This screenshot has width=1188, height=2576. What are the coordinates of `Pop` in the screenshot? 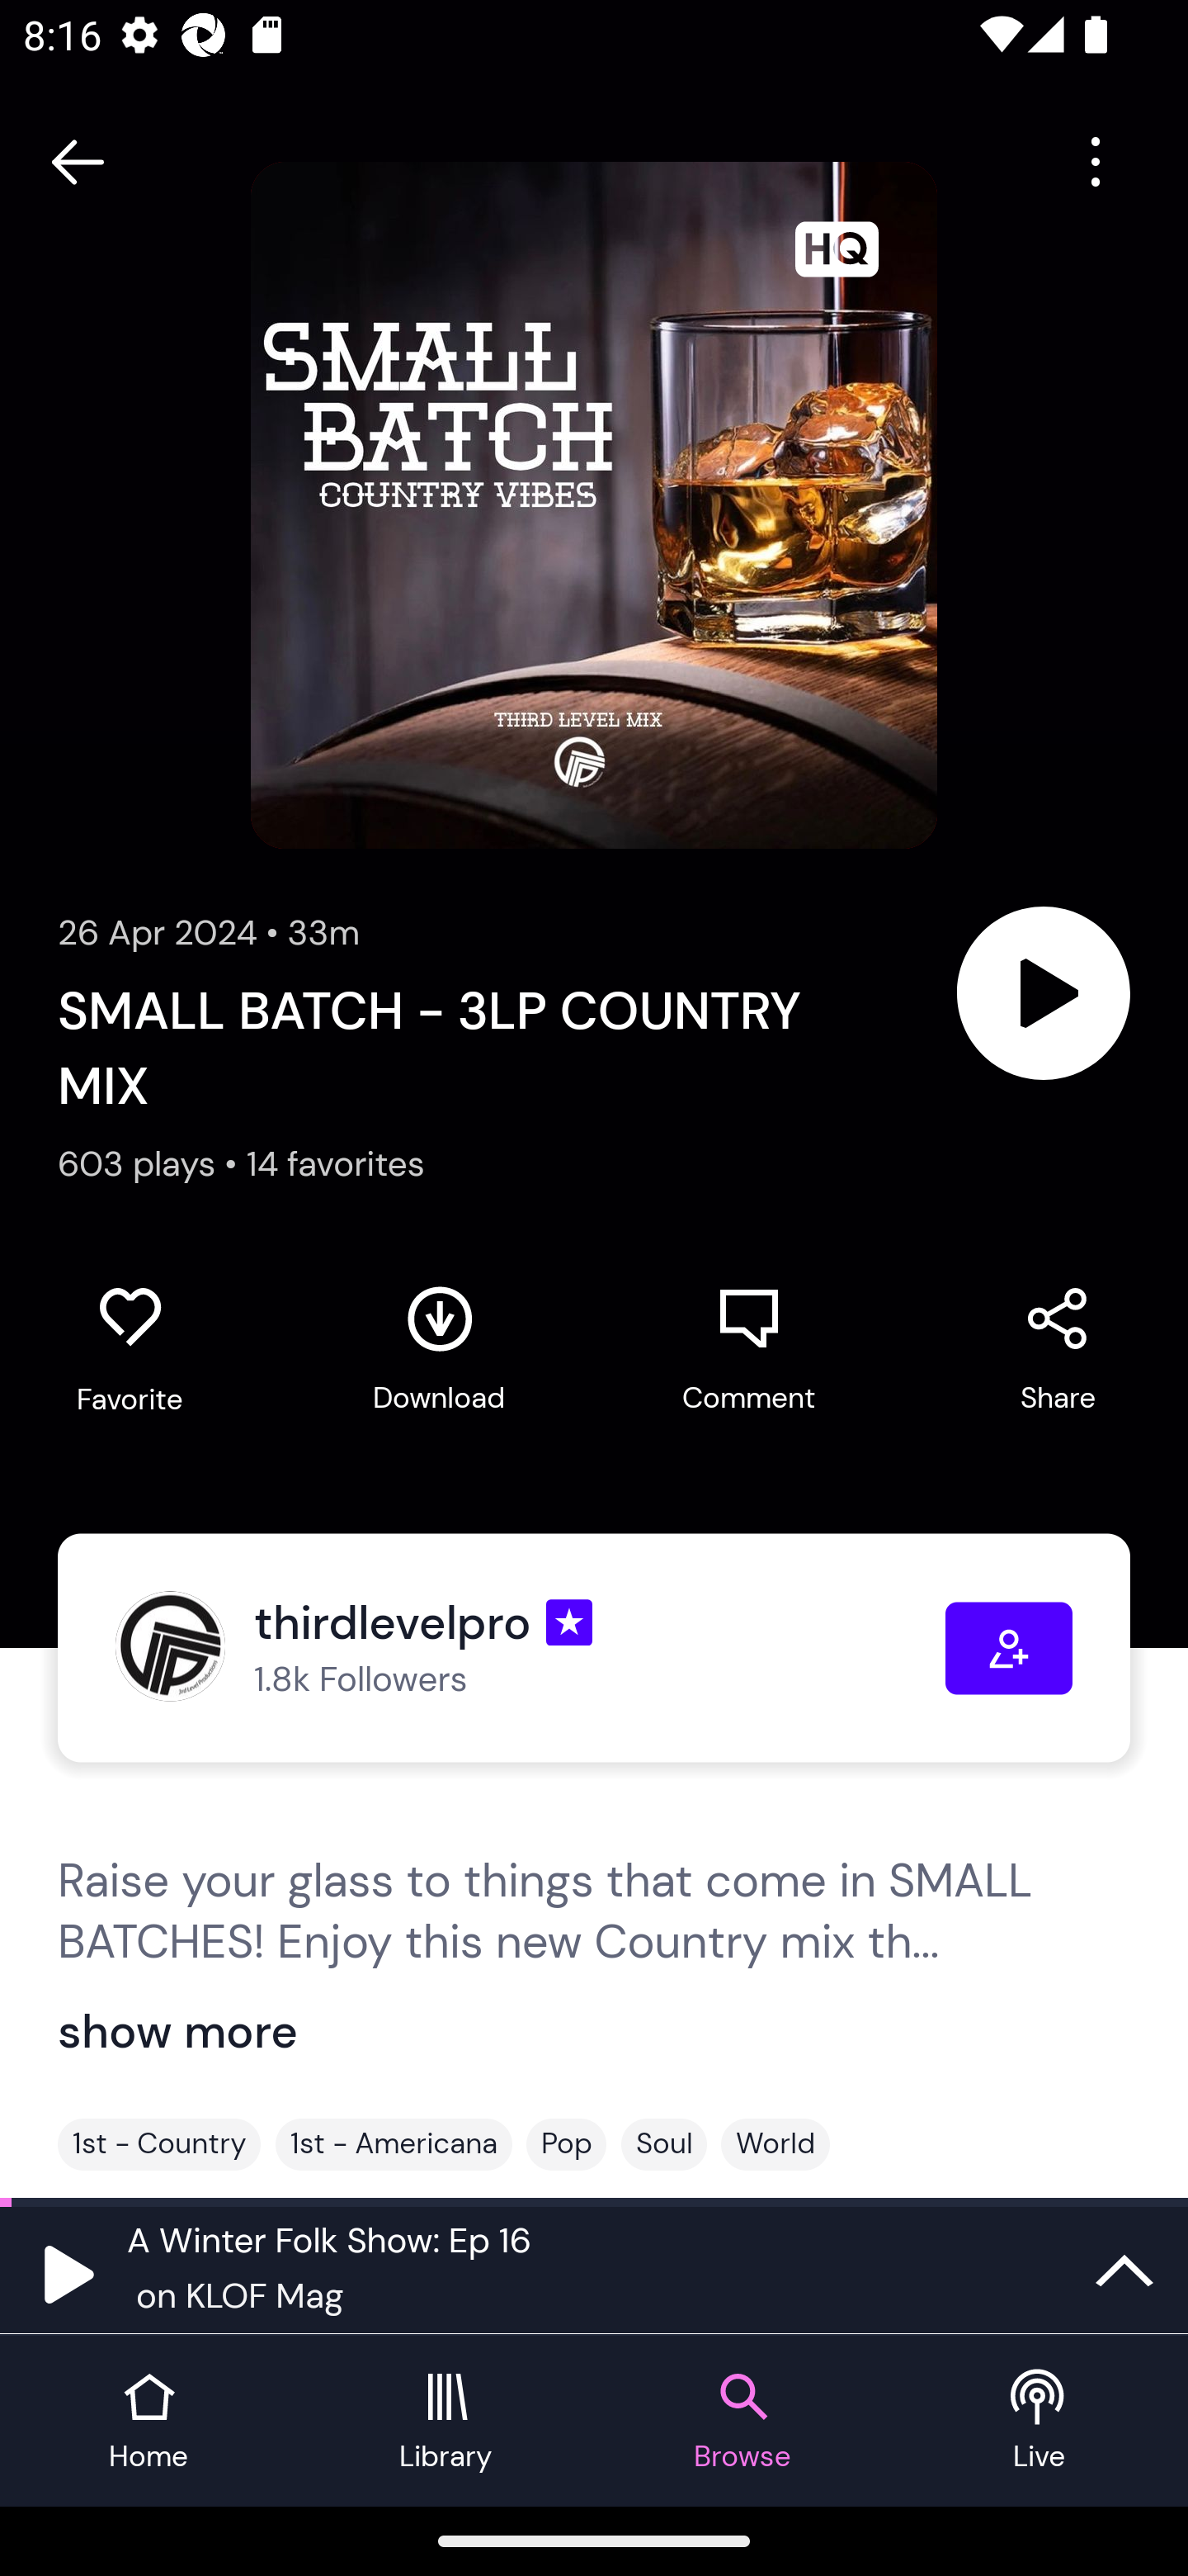 It's located at (566, 2144).